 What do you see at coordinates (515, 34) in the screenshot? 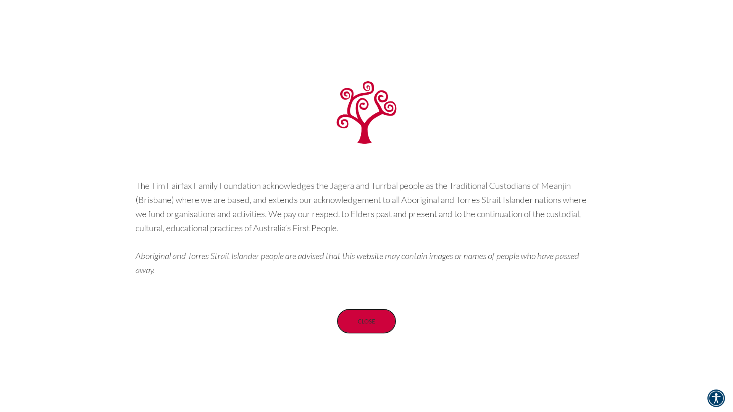
I see `About` at bounding box center [515, 34].